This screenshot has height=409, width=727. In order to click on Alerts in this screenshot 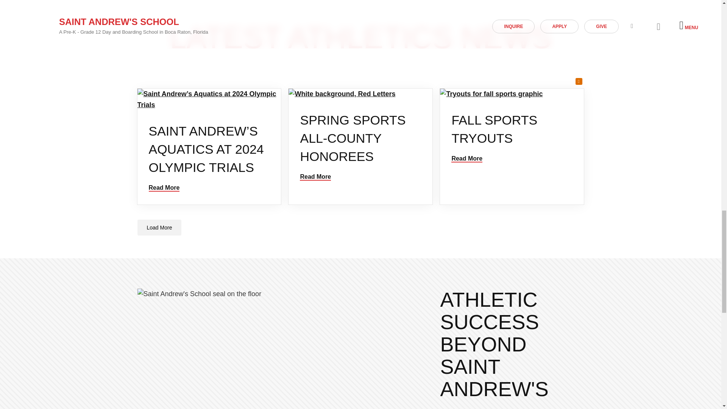, I will do `click(579, 81)`.